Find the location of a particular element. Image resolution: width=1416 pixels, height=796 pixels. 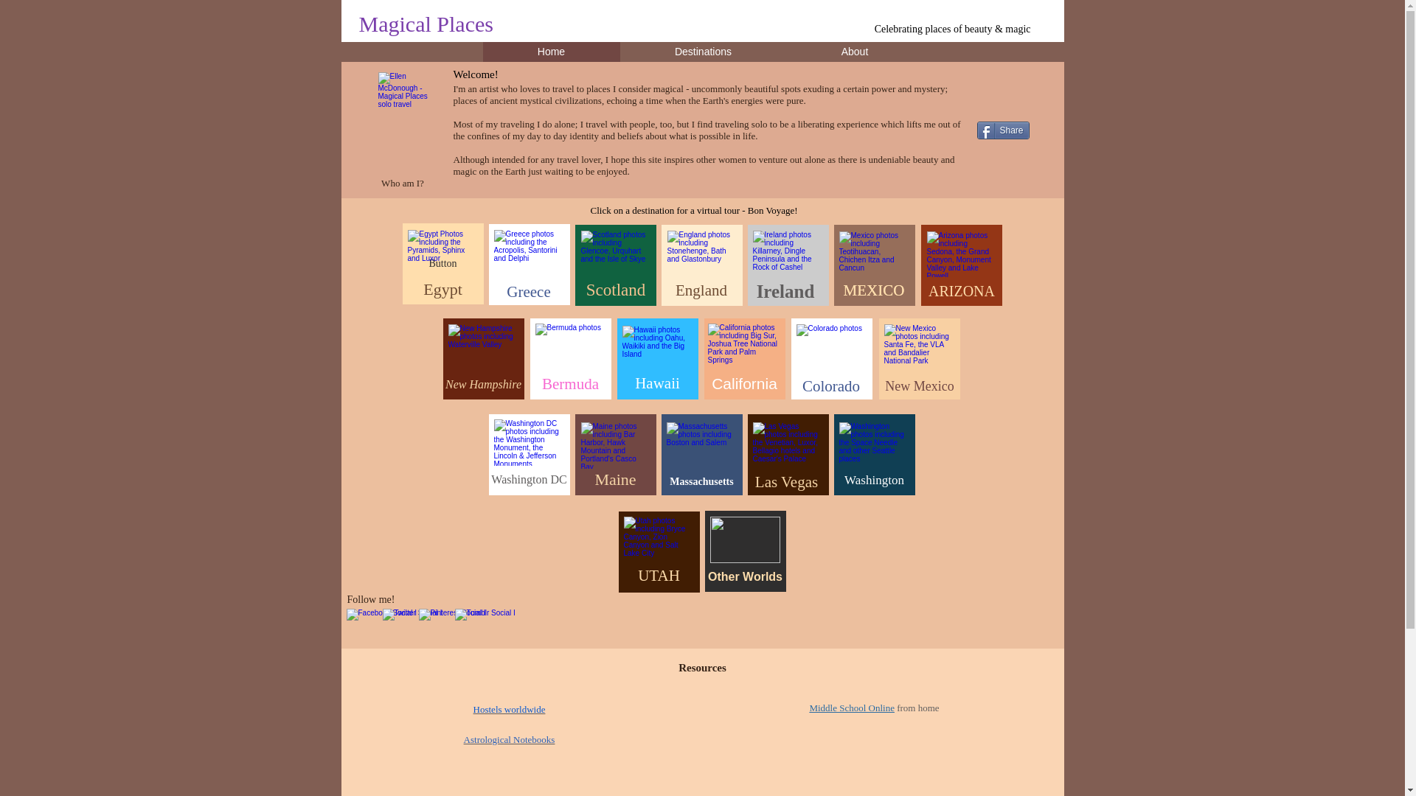

Mexico photos including Teotihuacan, Chichen Itza and Cancun is located at coordinates (874, 254).